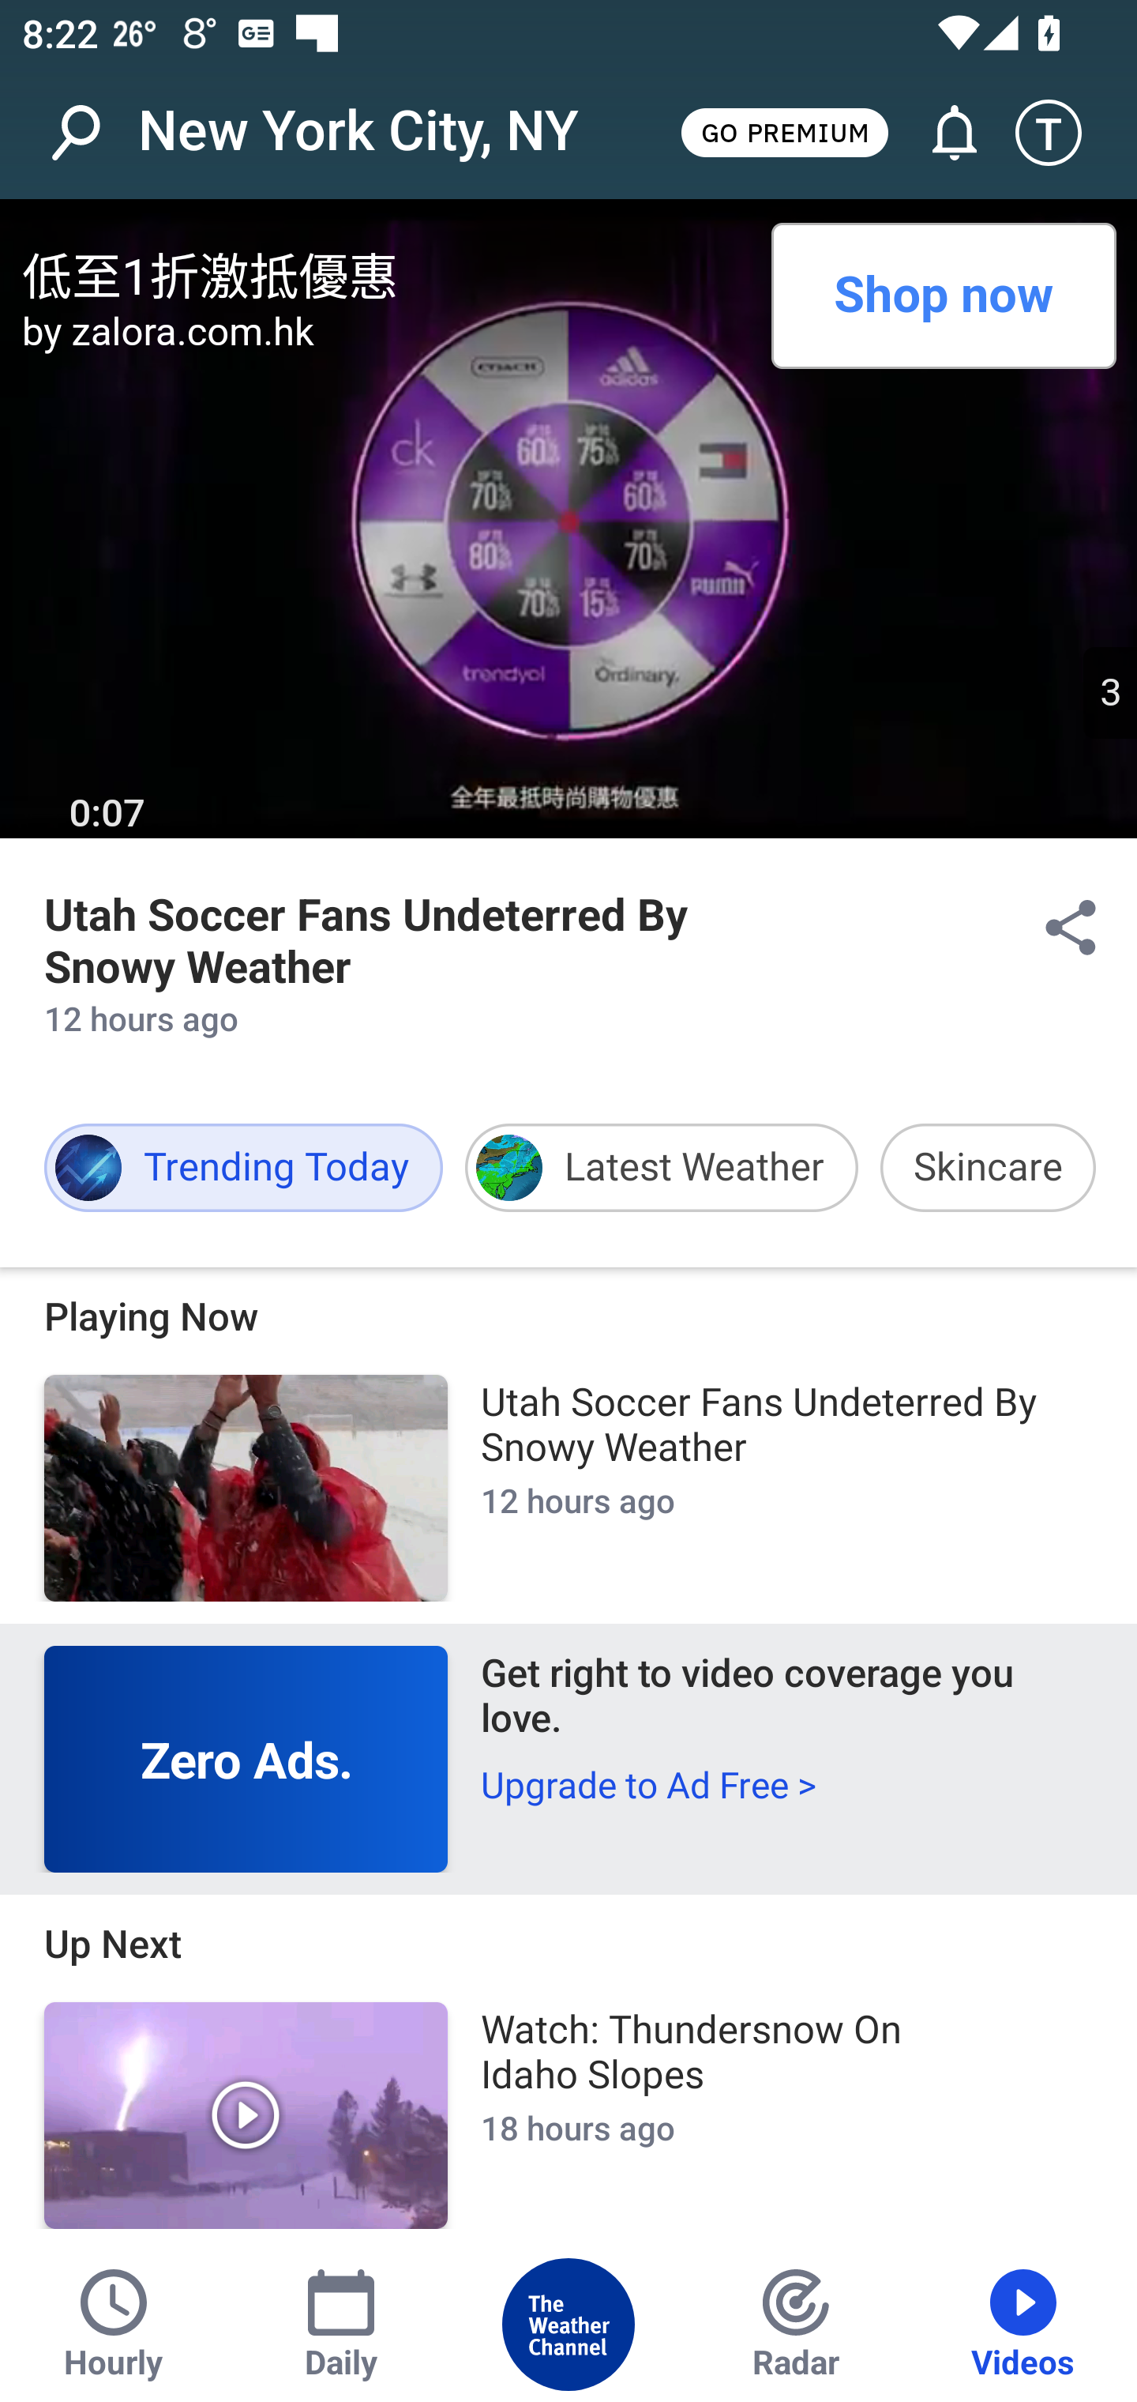 The height and width of the screenshot is (2402, 1137). I want to click on Hourly Tab Hourly, so click(114, 2325).